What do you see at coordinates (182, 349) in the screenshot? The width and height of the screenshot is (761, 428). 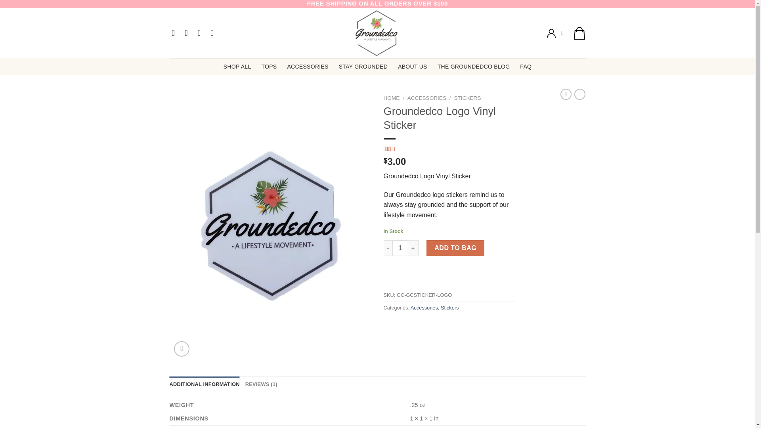 I see `Zoom` at bounding box center [182, 349].